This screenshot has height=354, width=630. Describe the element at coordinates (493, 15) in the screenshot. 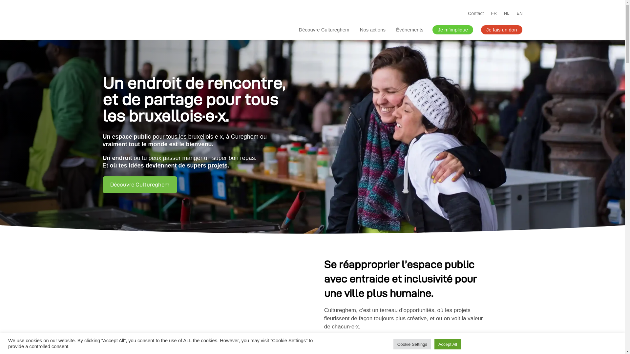

I see `FR` at that location.